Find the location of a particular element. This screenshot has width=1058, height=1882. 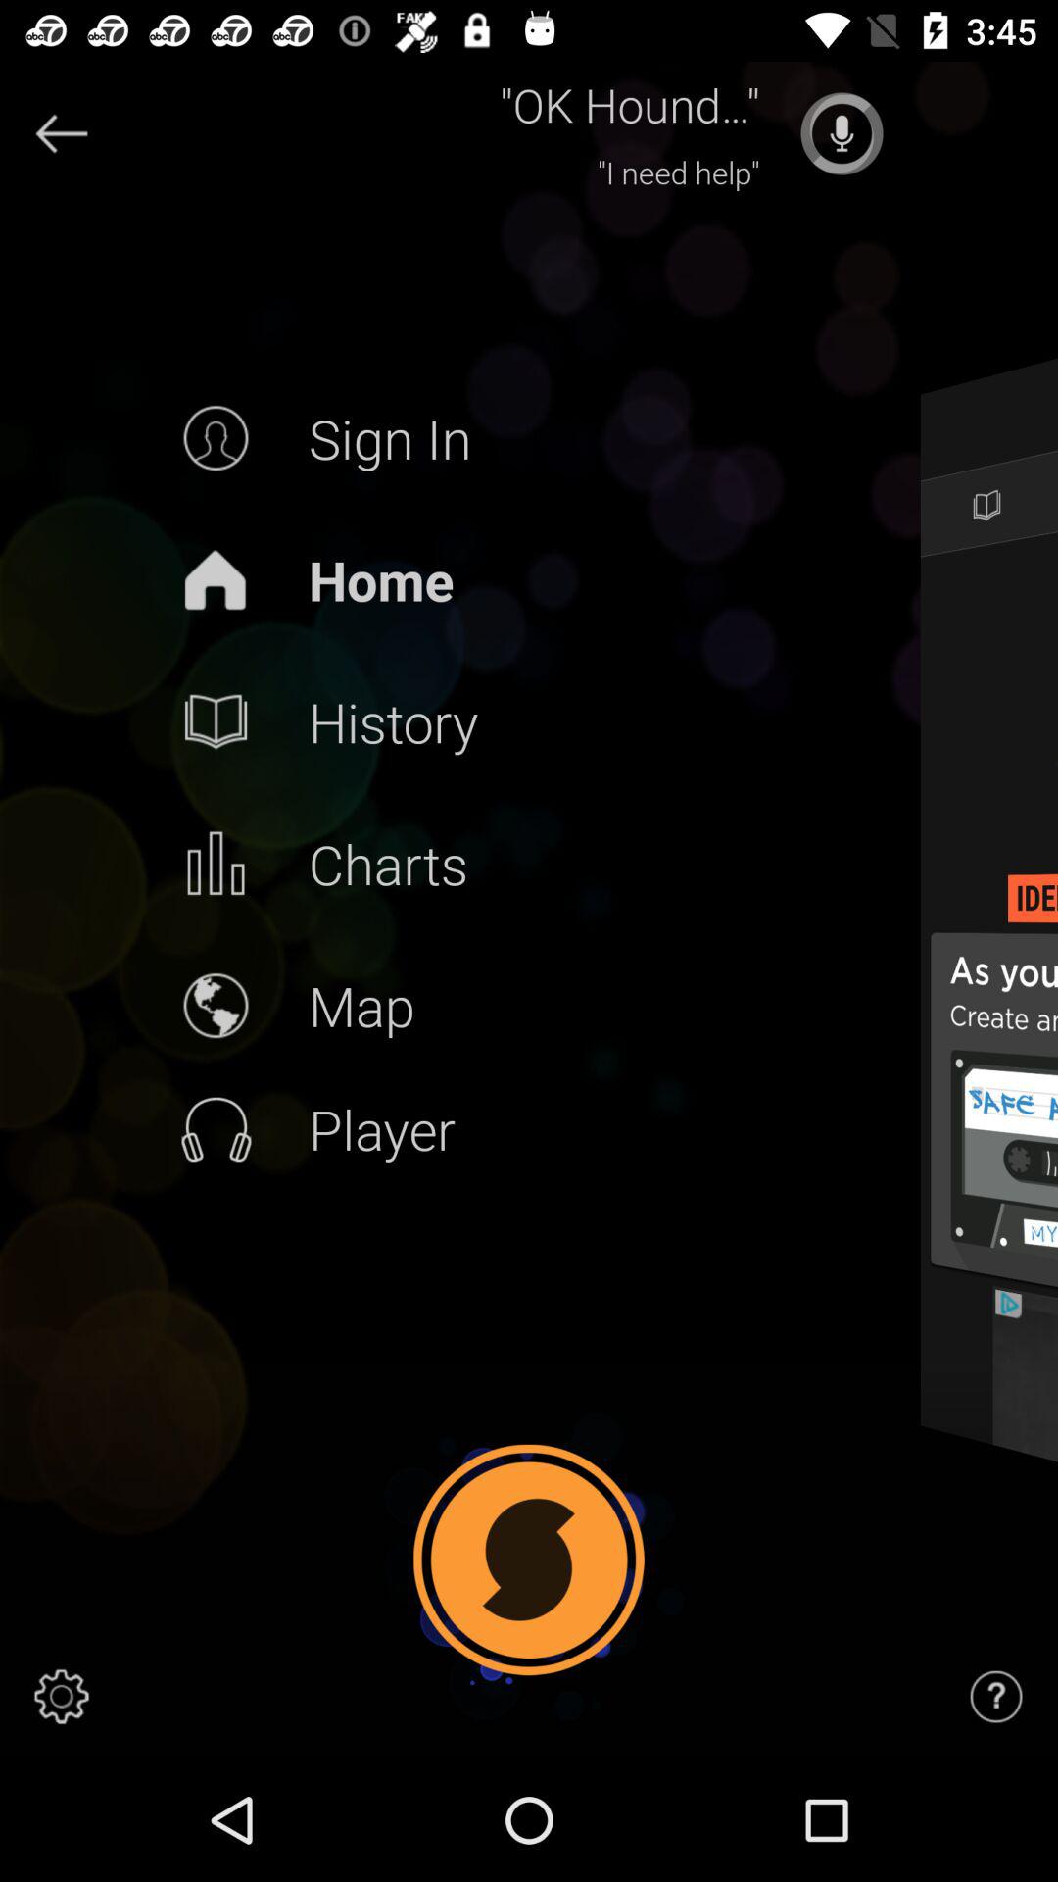

tap the icon at the bottom left corner is located at coordinates (62, 1696).